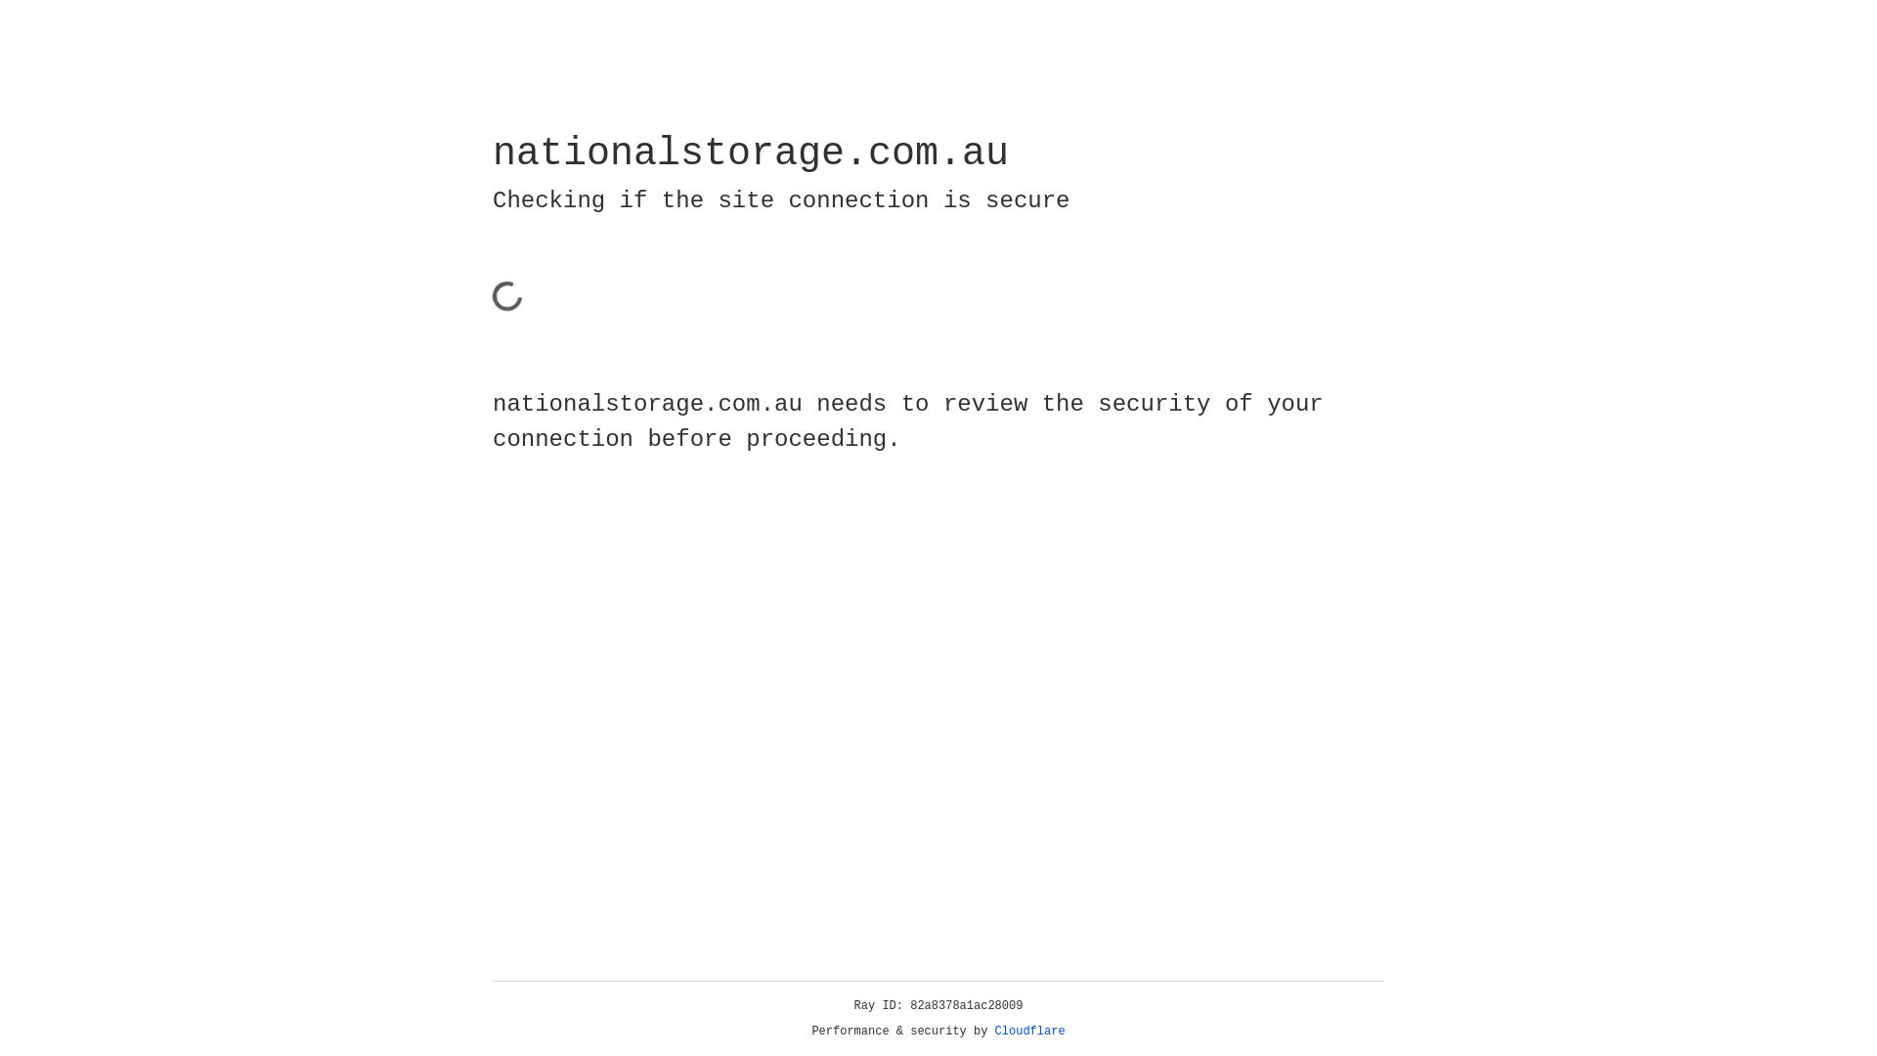 Image resolution: width=1877 pixels, height=1056 pixels. I want to click on Cloudflare, so click(1030, 1032).